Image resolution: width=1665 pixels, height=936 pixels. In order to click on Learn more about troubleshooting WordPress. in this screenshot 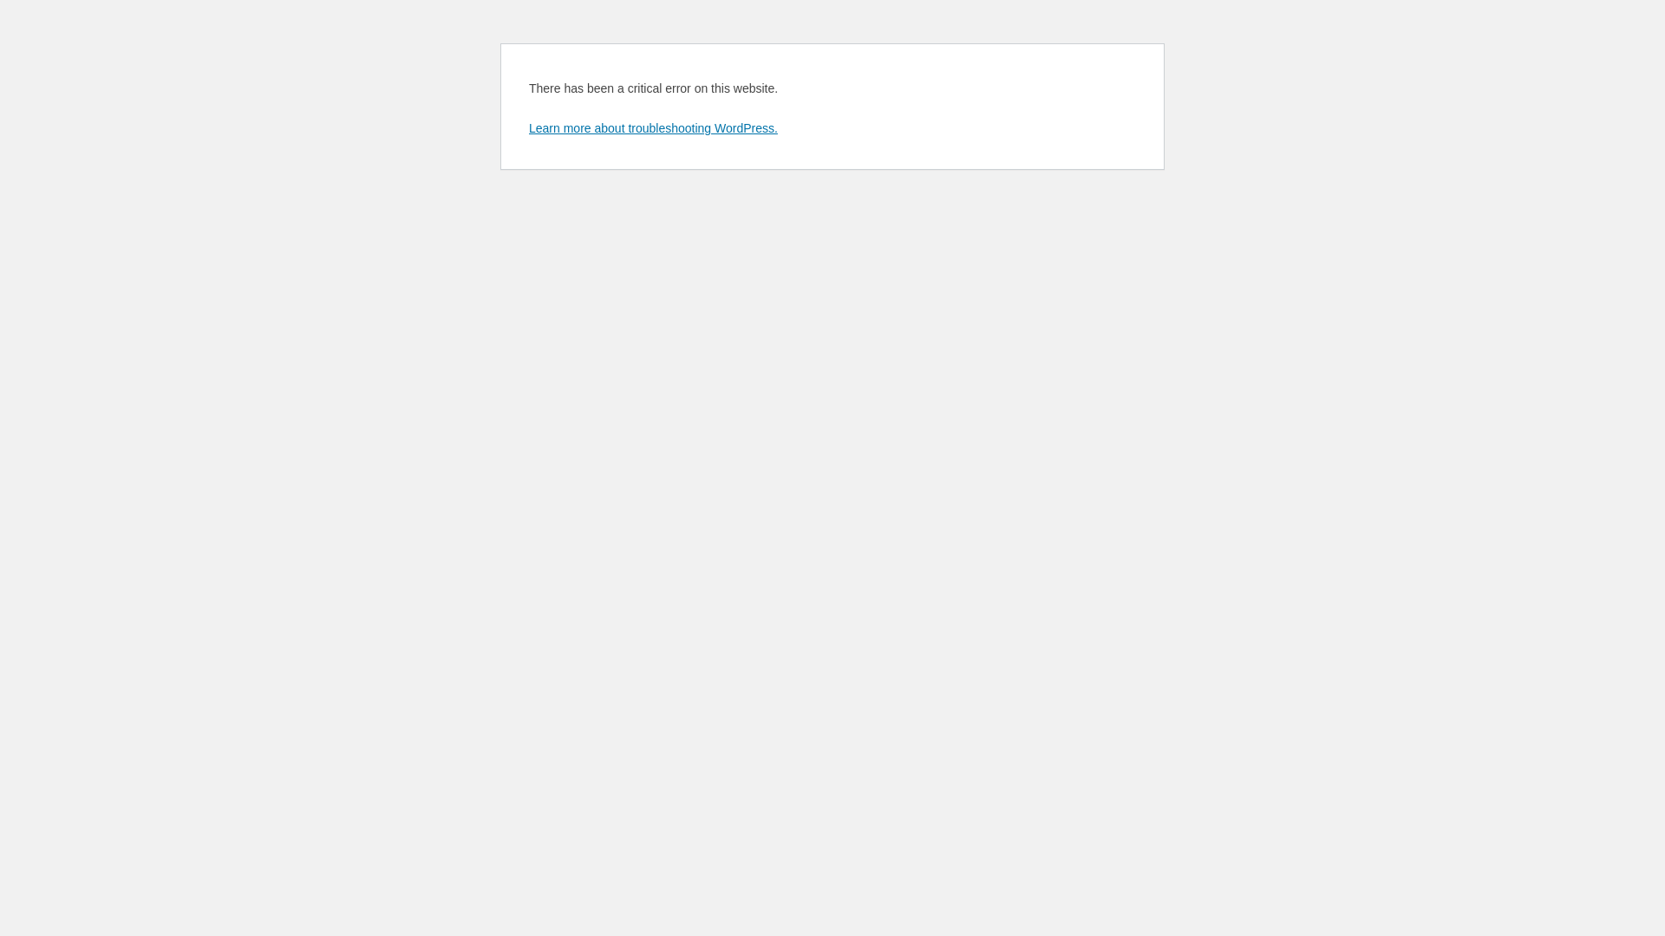, I will do `click(654, 128)`.